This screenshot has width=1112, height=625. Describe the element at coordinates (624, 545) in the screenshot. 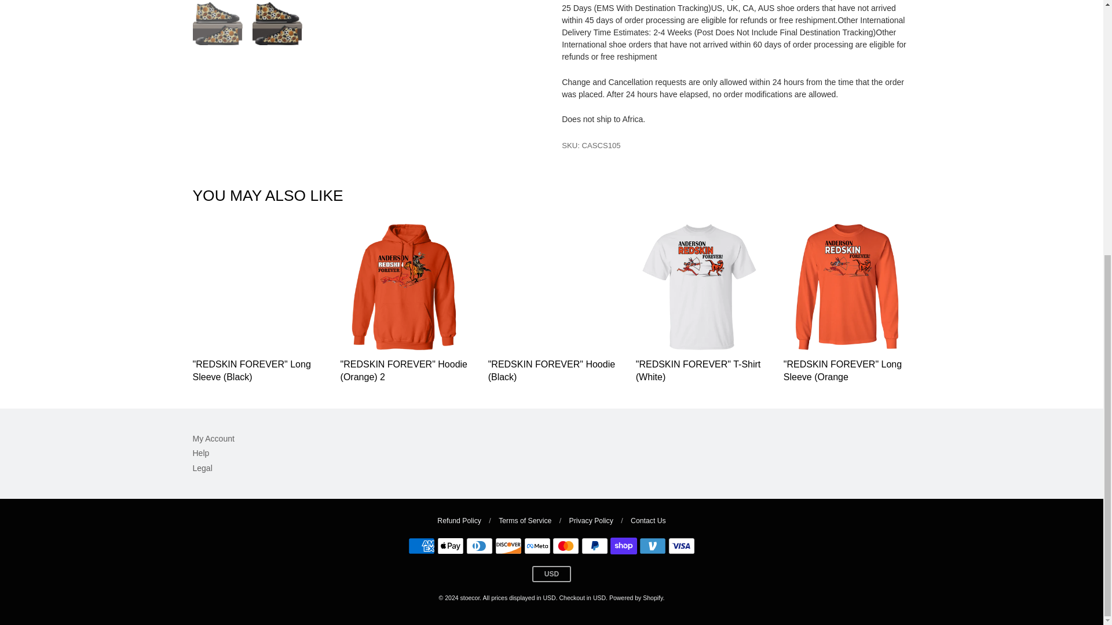

I see `Shop Pay` at that location.